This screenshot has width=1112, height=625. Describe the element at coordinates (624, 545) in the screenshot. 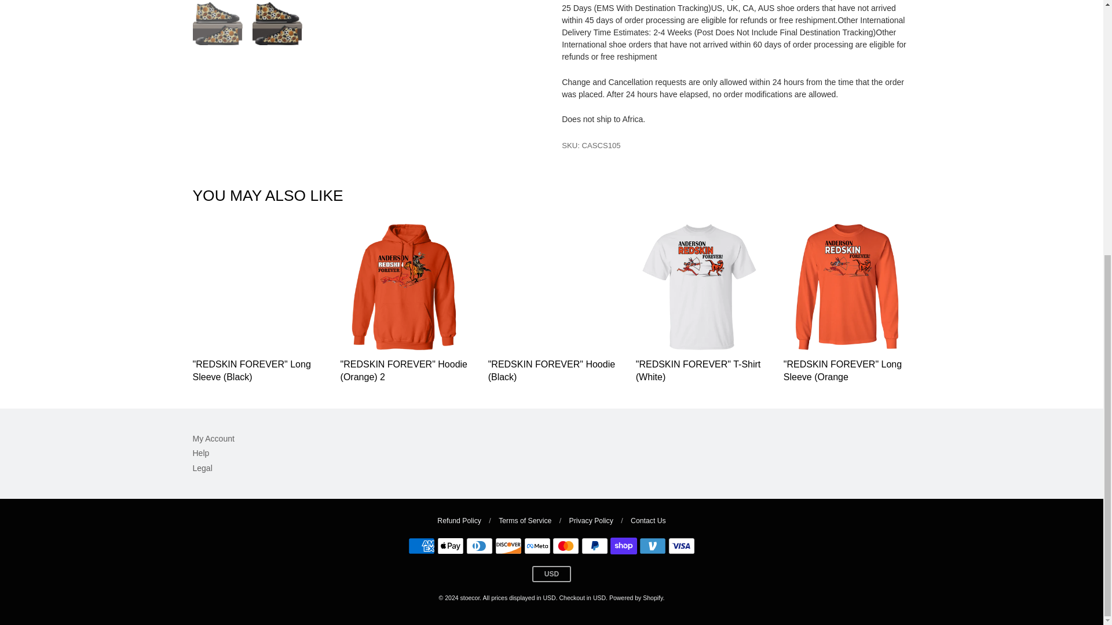

I see `Shop Pay` at that location.